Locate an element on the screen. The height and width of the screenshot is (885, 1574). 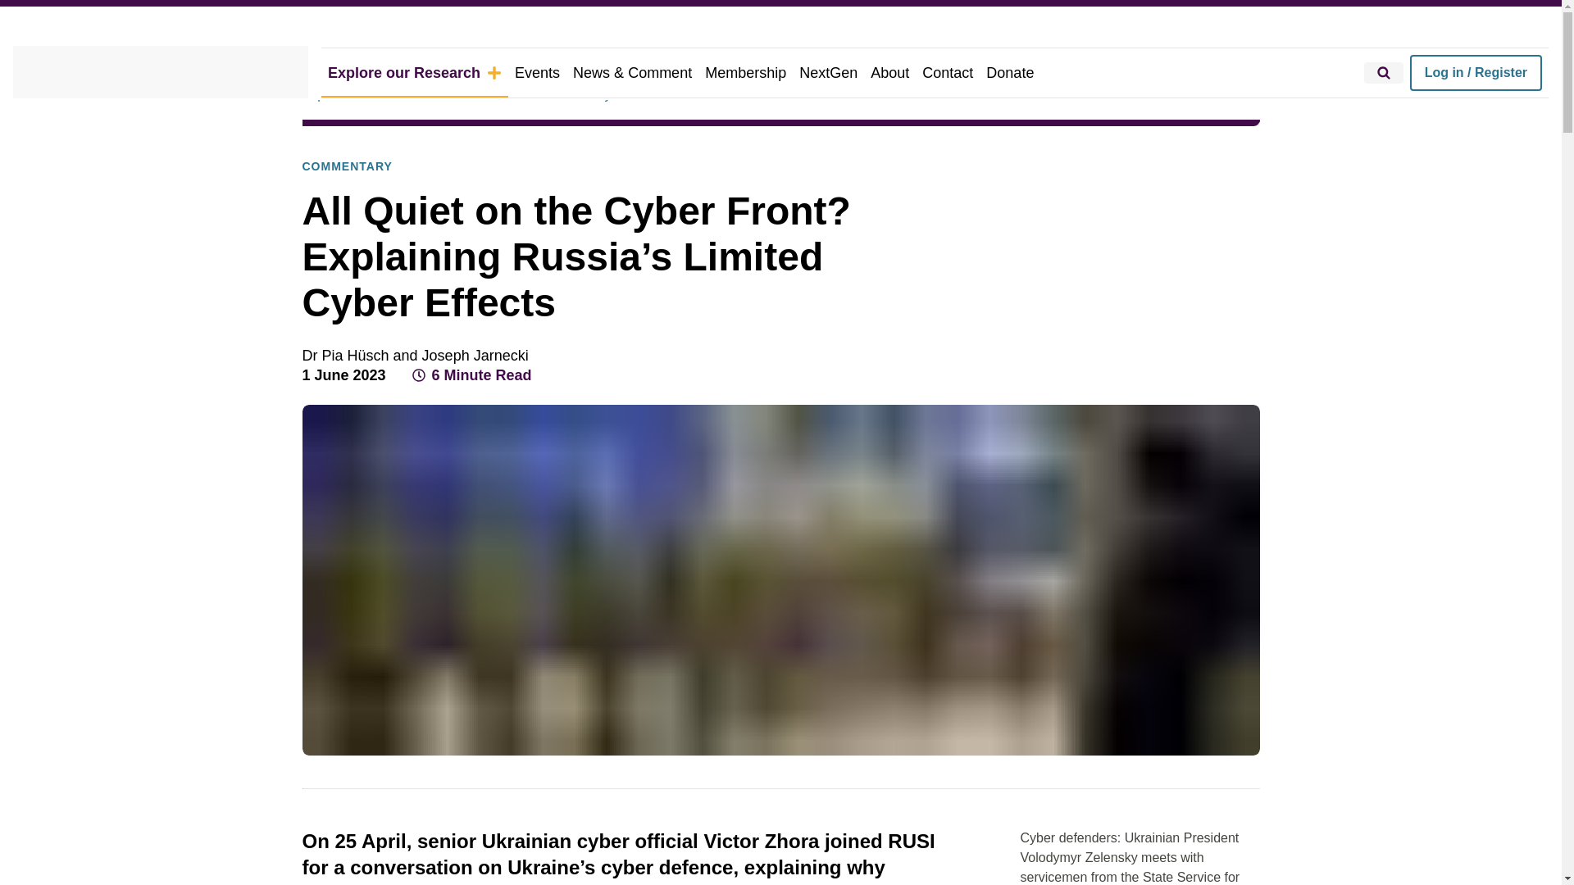
About is located at coordinates (890, 72).